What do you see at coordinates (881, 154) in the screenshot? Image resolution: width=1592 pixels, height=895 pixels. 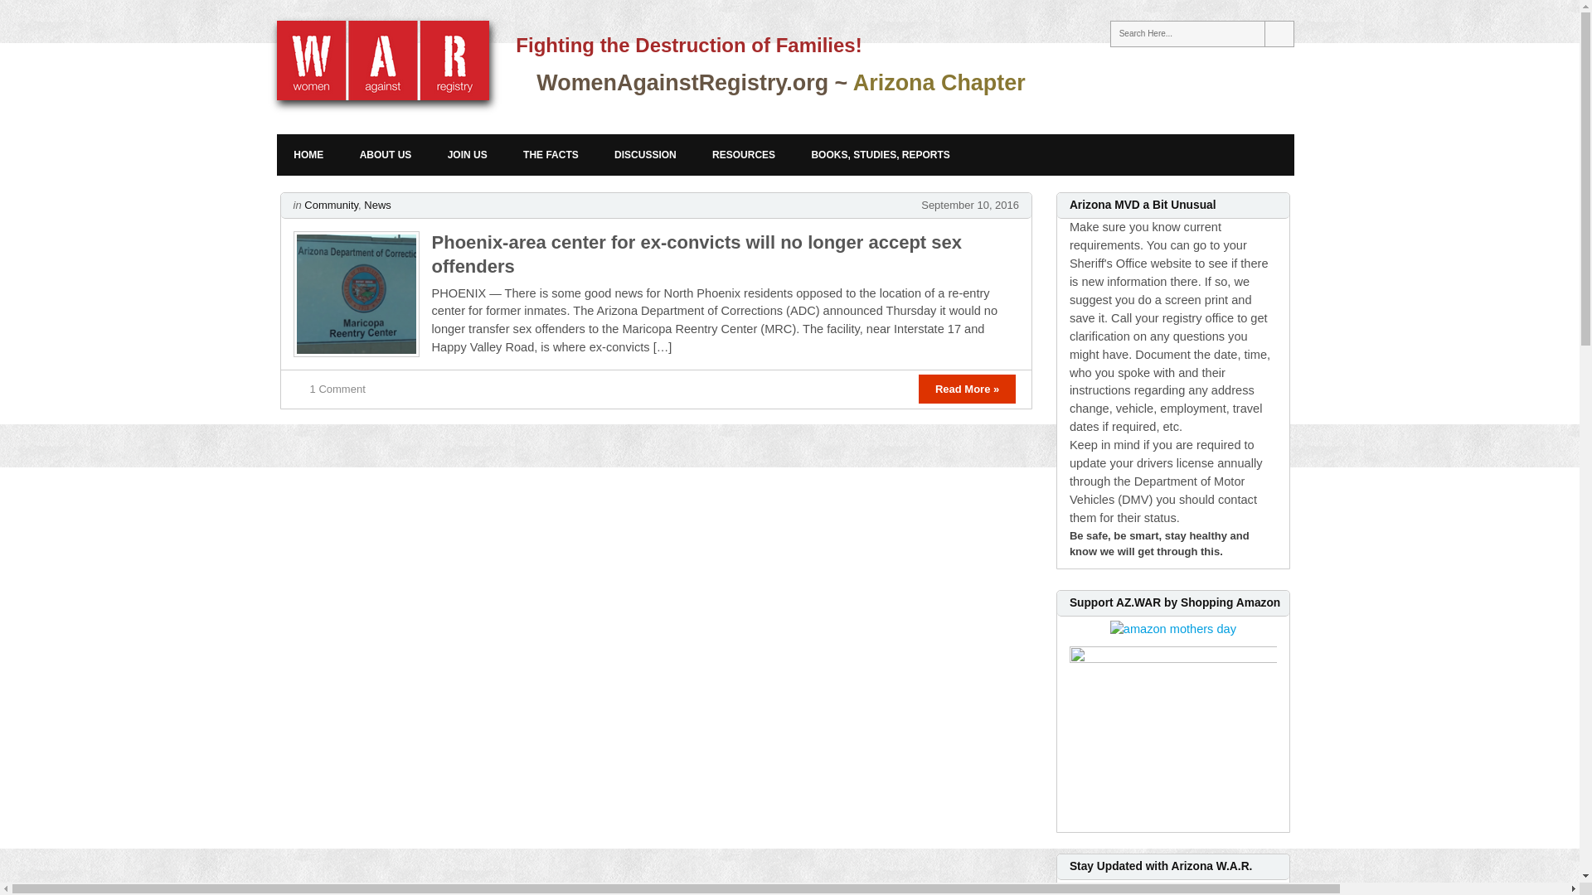 I see `BOOKS, STUDIES, REPORTS` at bounding box center [881, 154].